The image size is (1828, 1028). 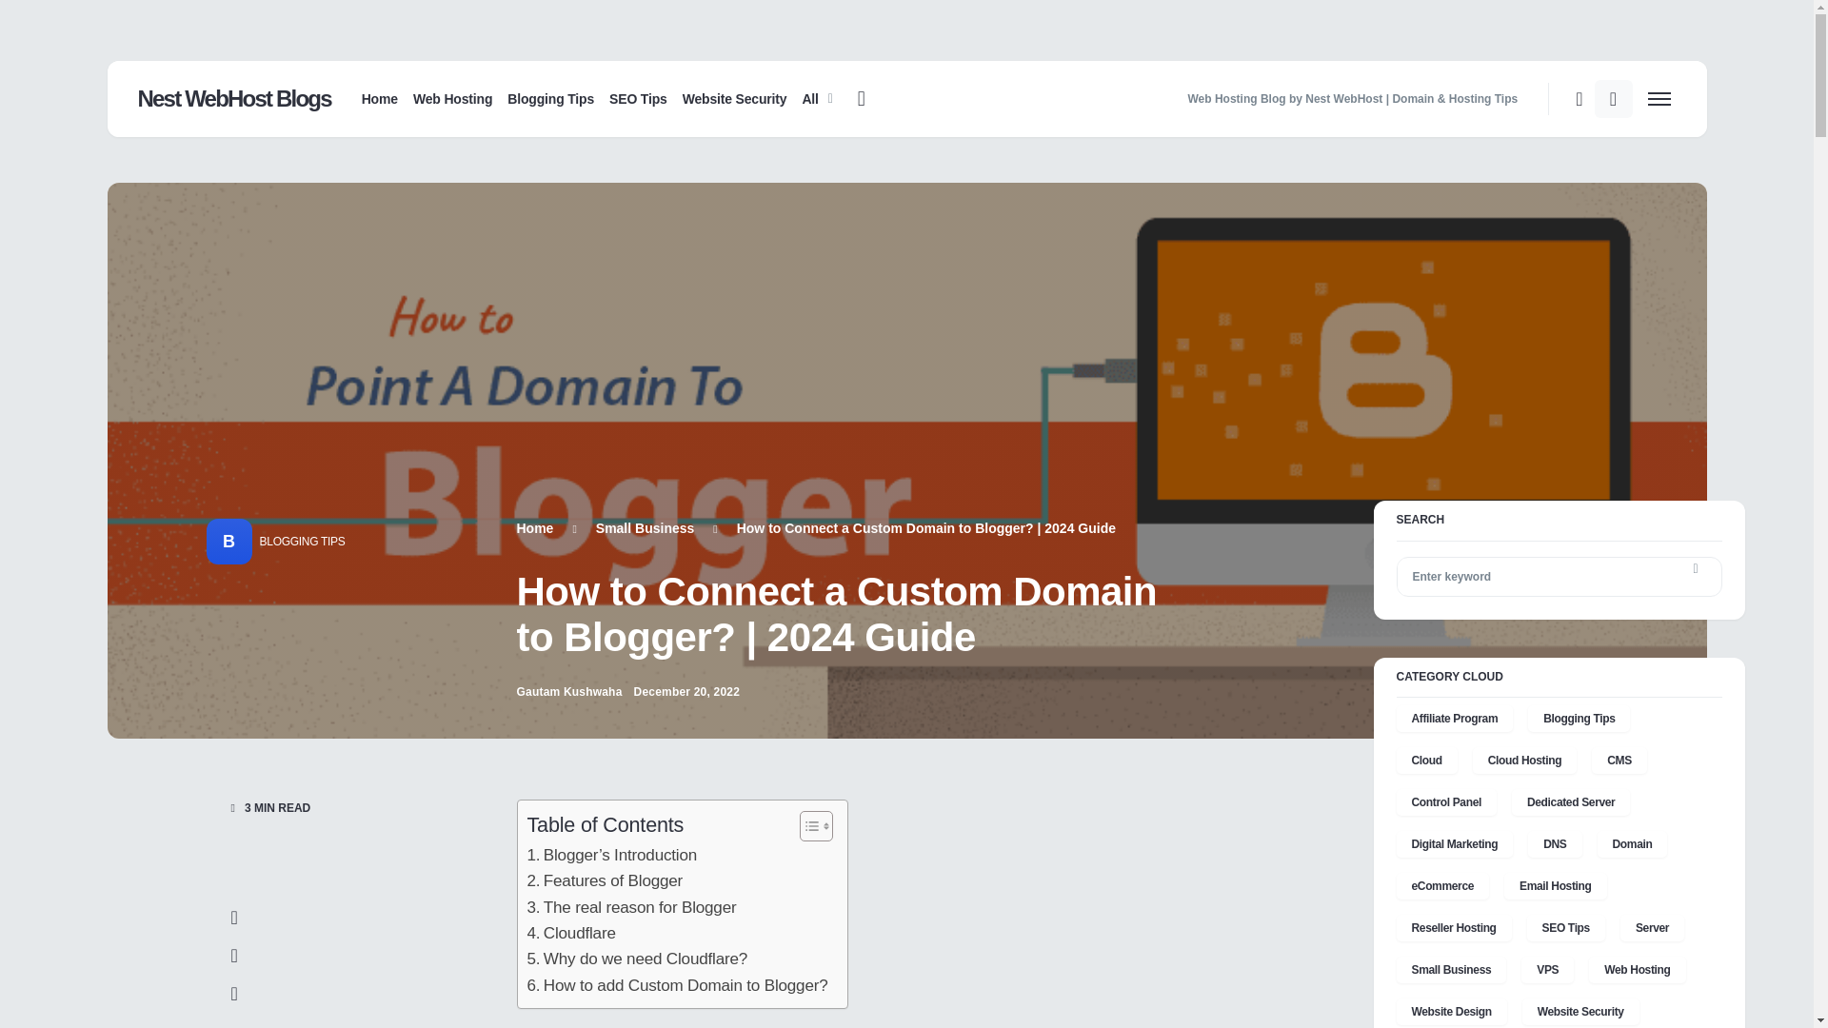 I want to click on Features of Blogger, so click(x=606, y=880).